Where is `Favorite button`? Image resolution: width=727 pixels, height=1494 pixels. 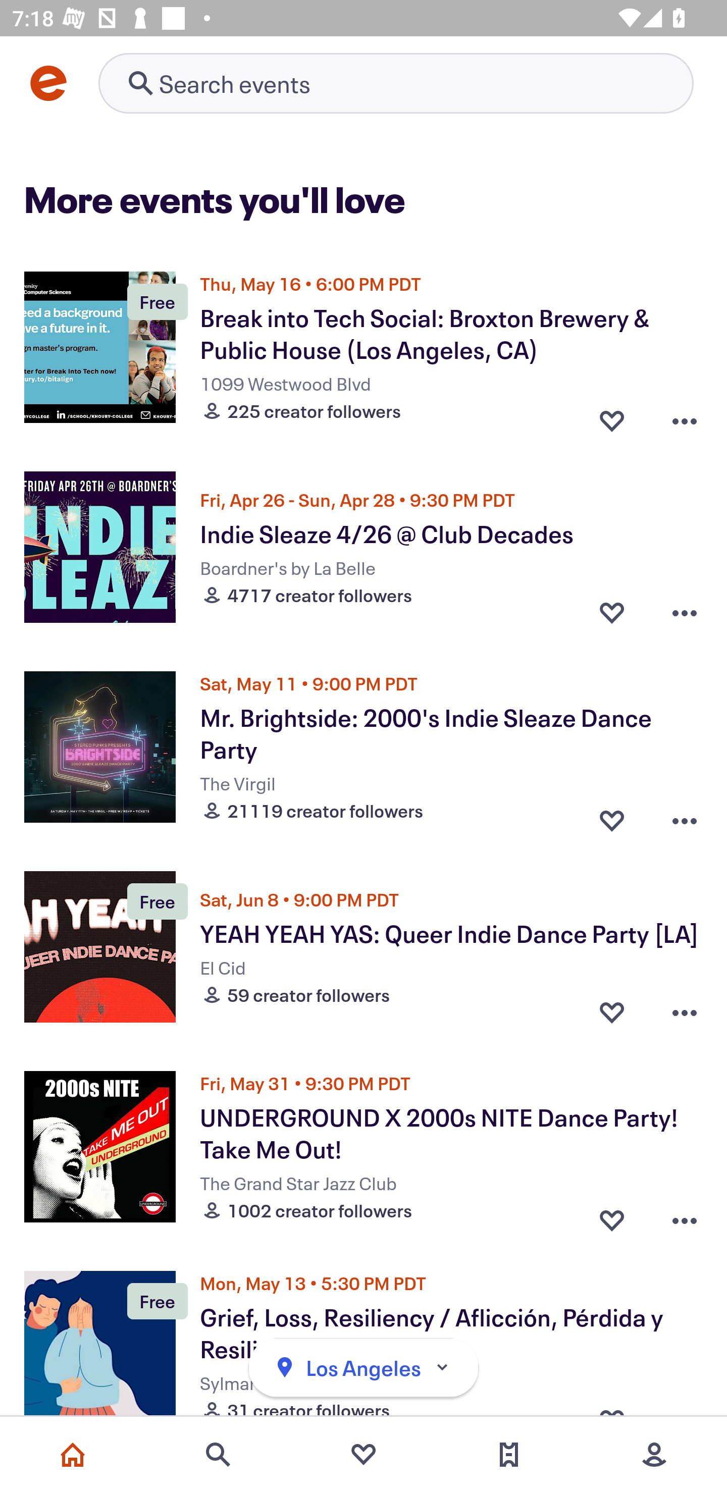
Favorite button is located at coordinates (612, 1011).